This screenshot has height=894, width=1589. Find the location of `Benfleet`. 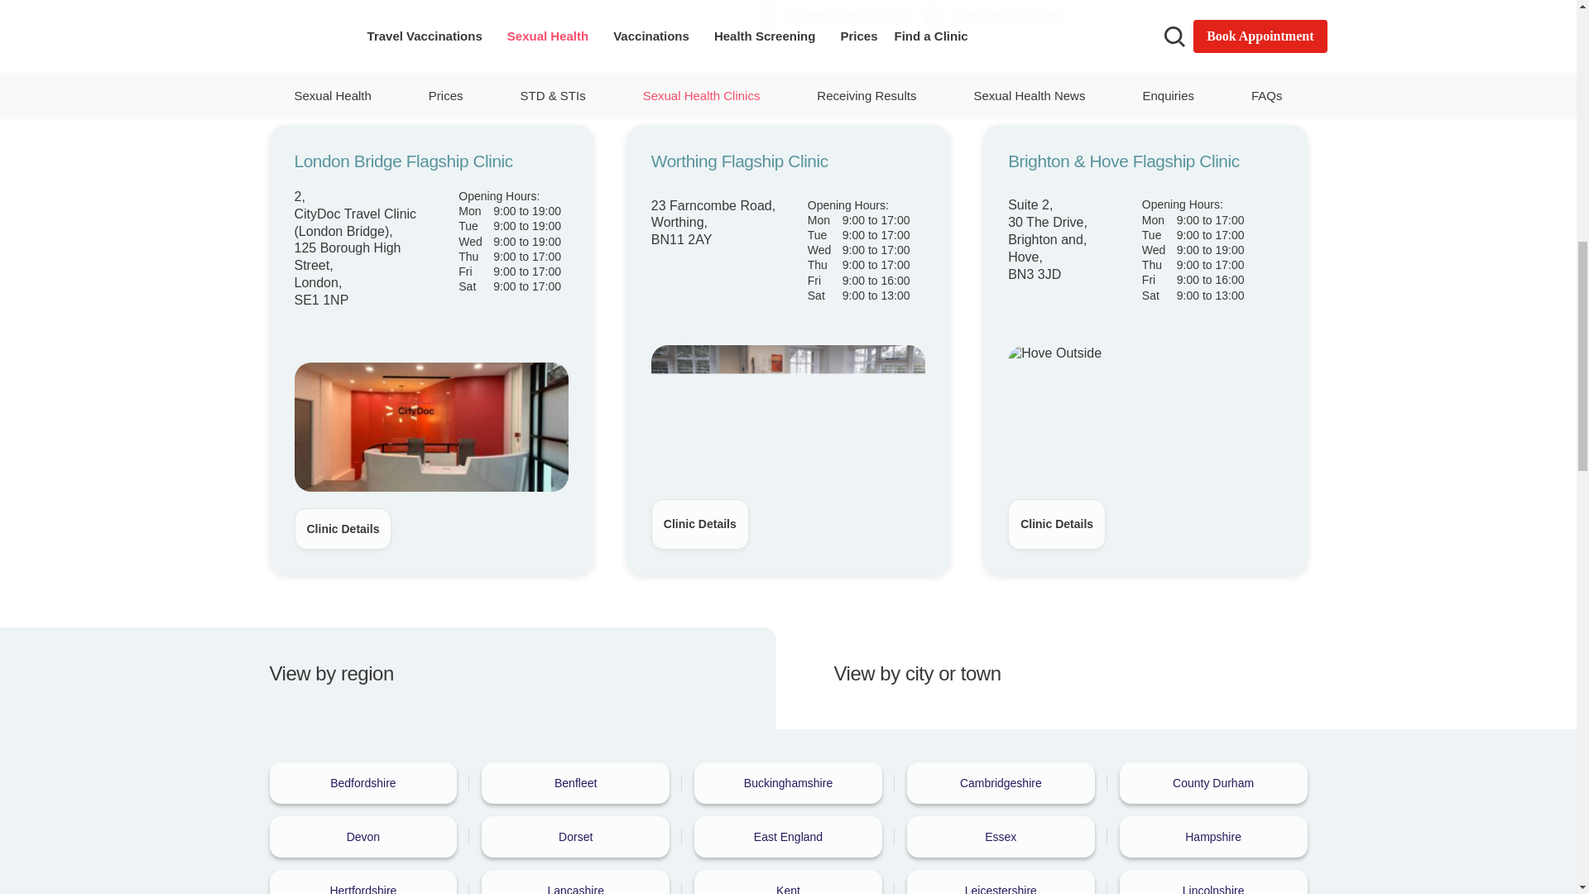

Benfleet is located at coordinates (574, 783).